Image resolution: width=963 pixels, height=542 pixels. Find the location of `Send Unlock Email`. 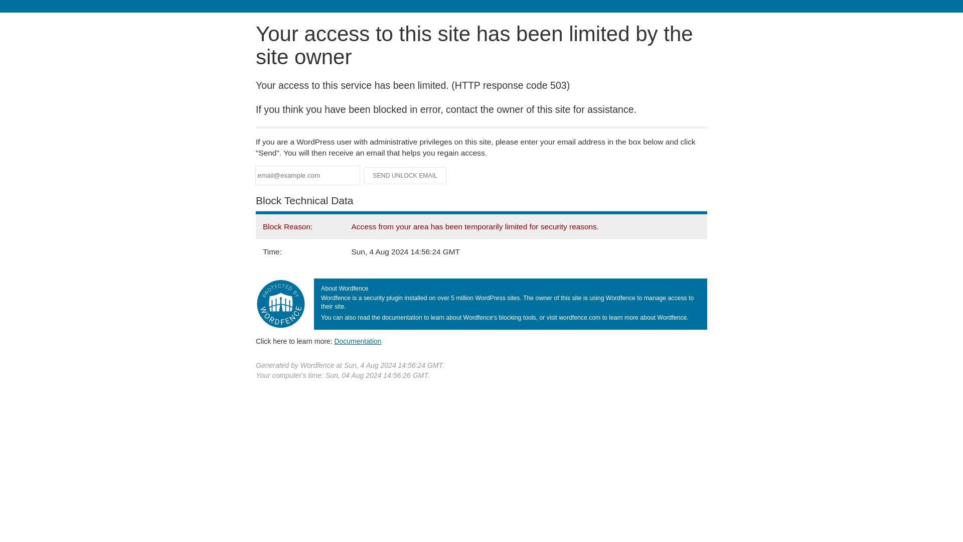

Send Unlock Email is located at coordinates (405, 176).